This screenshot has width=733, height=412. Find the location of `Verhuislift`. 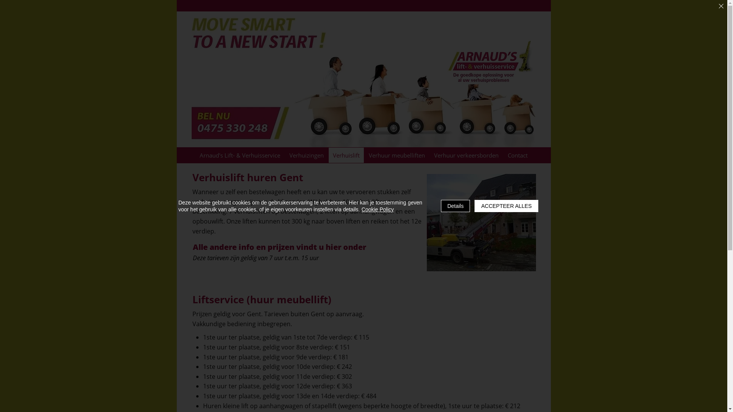

Verhuislift is located at coordinates (346, 155).